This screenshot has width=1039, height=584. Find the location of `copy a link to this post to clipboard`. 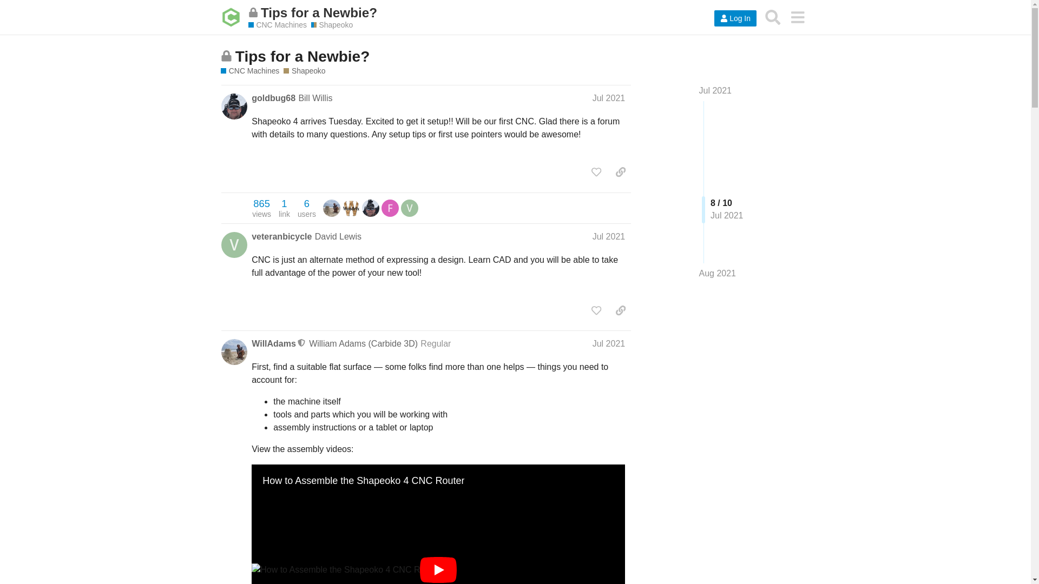

copy a link to this post to clipboard is located at coordinates (620, 172).